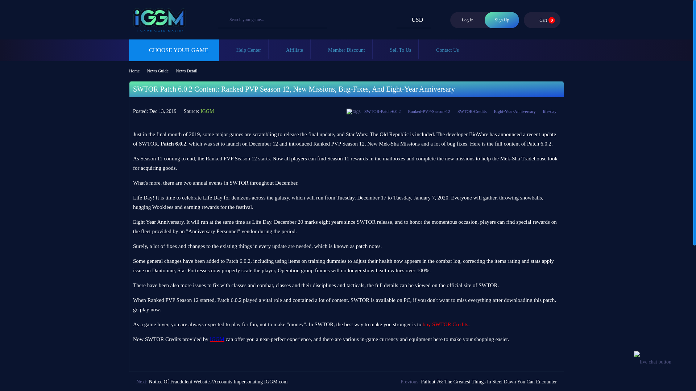  I want to click on Buy SWTOR Credits, Star Wars the Old Republic Credits - IGGM, so click(445, 324).